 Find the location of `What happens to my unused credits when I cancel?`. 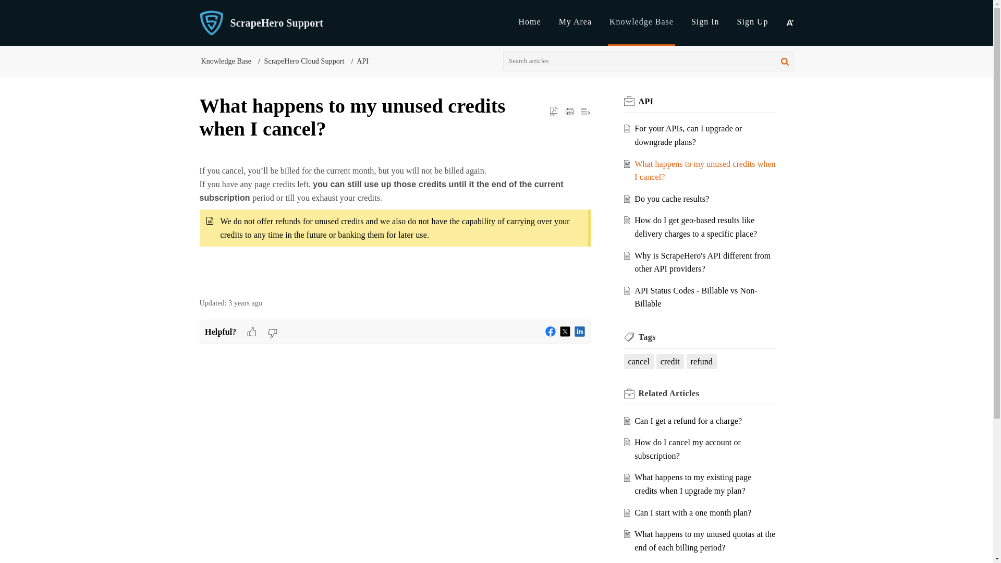

What happens to my unused credits when I cancel? is located at coordinates (705, 170).